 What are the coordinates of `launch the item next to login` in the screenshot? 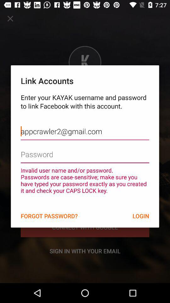 It's located at (49, 216).